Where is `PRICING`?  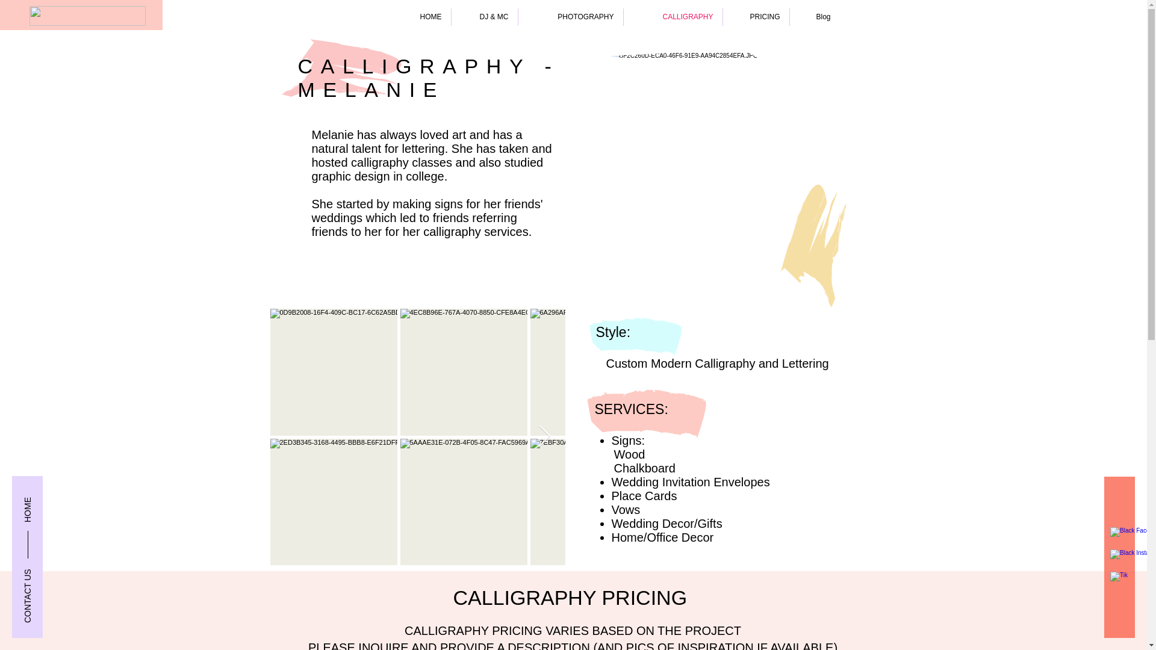 PRICING is located at coordinates (755, 17).